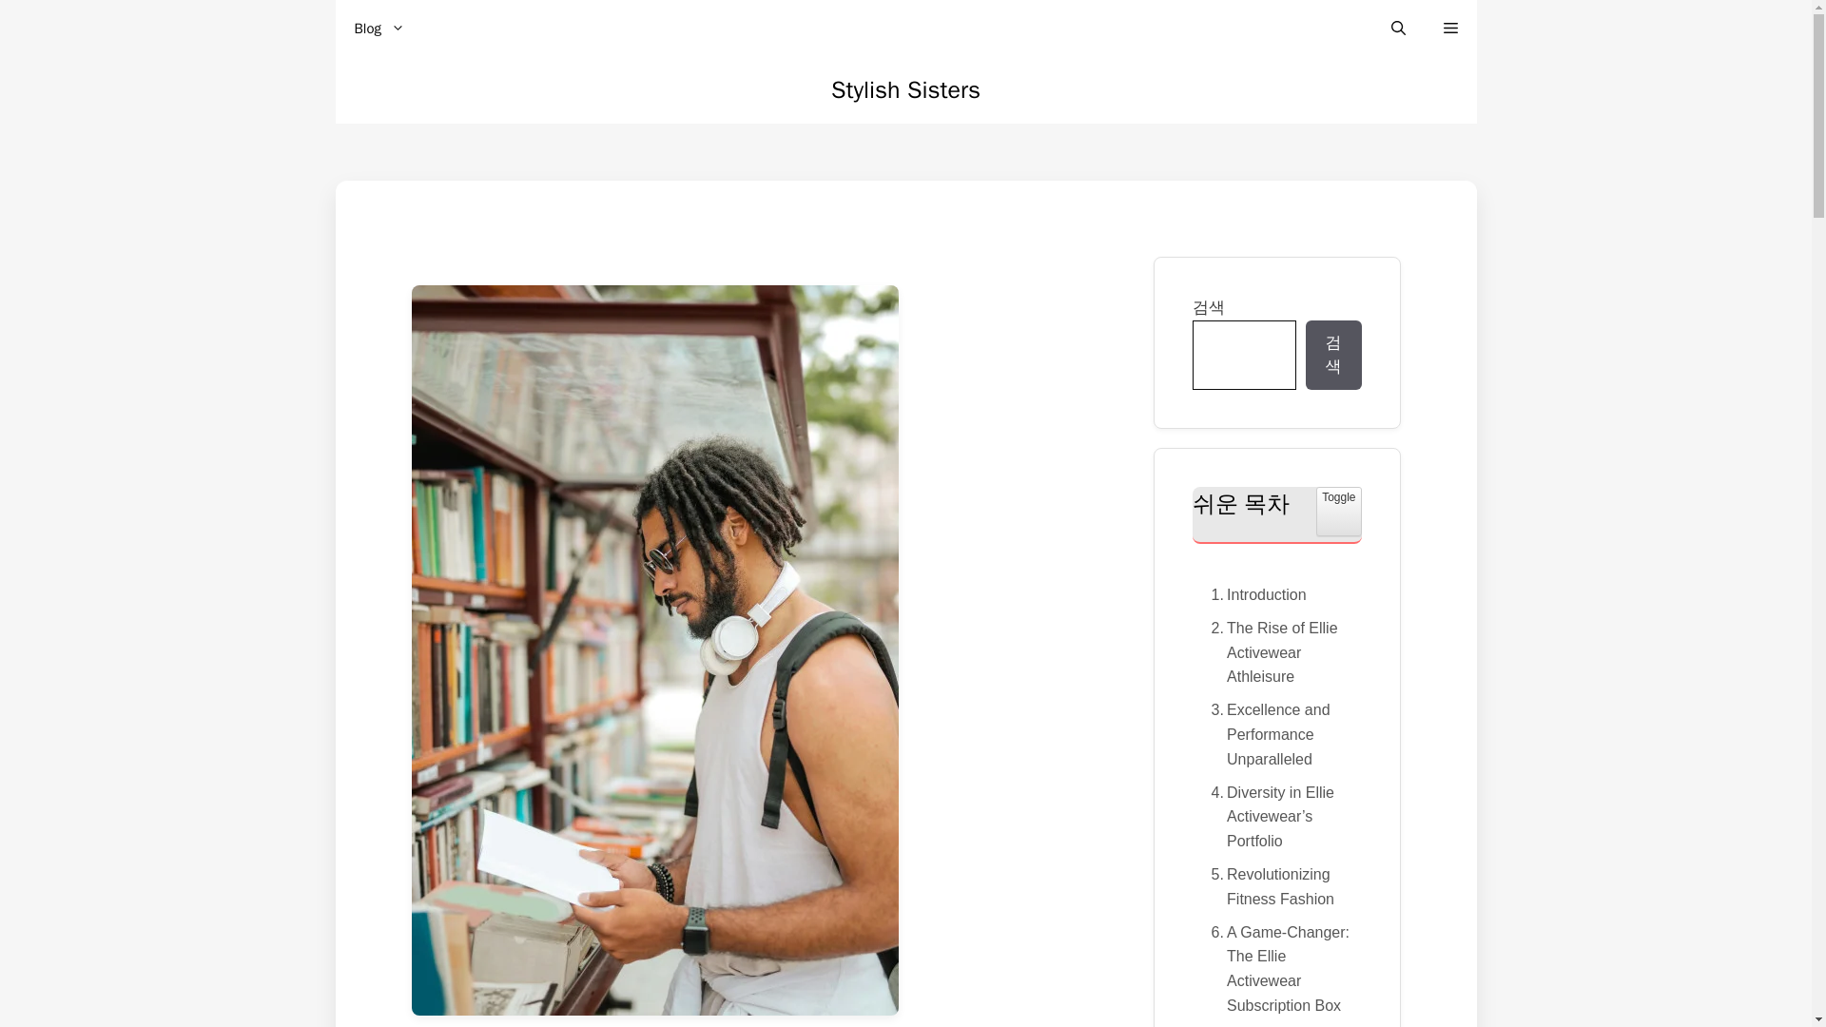 The image size is (1826, 1027). I want to click on The Rise of Ellie Activewear Athleisure, so click(1276, 652).